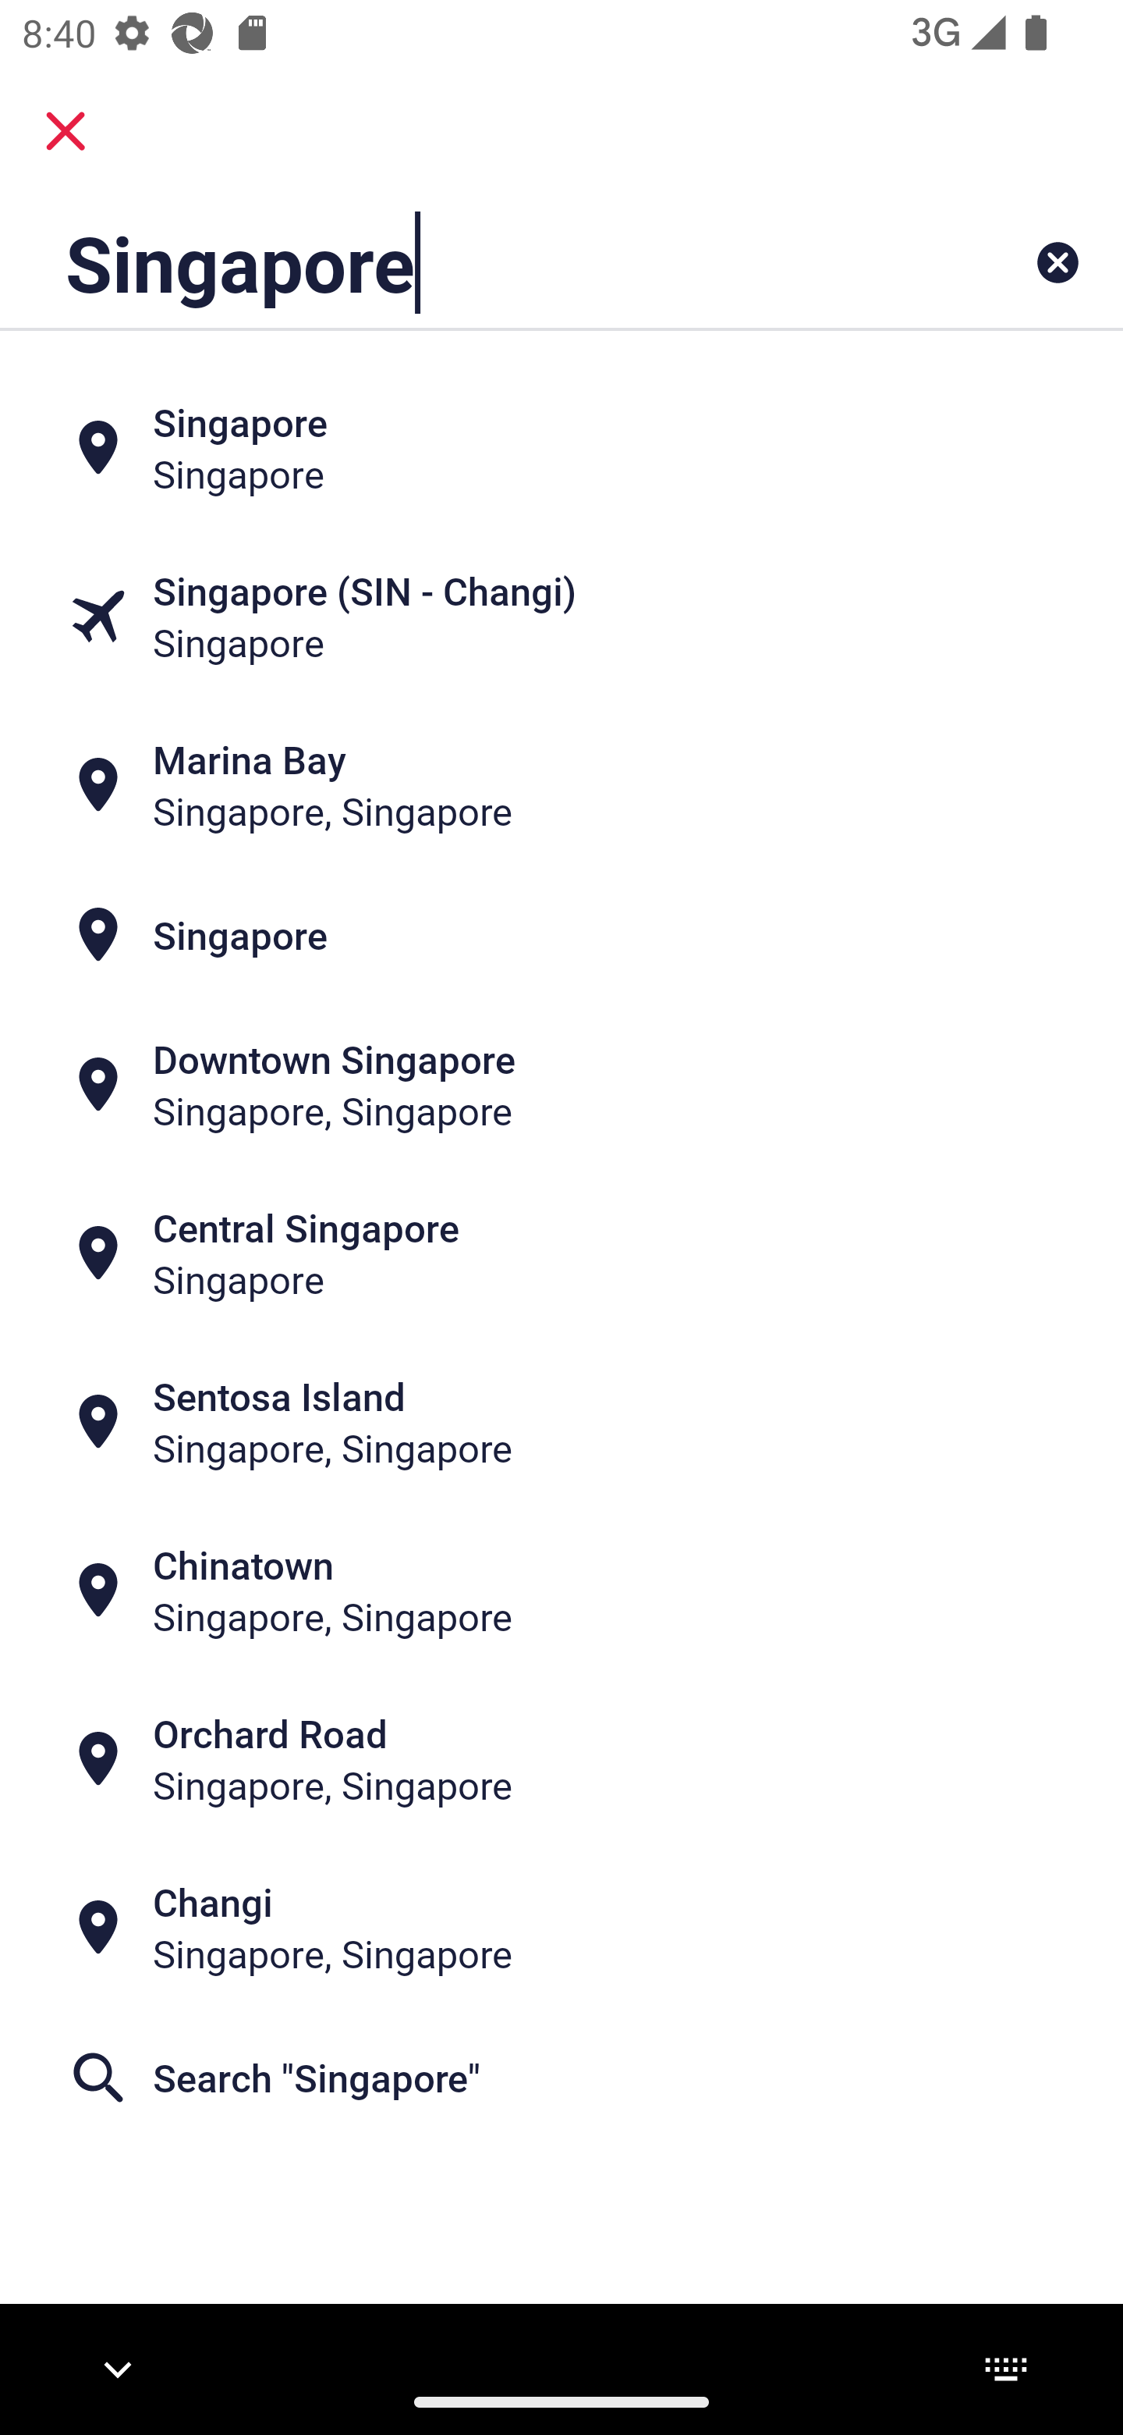 The height and width of the screenshot is (2435, 1123). I want to click on close., so click(66, 131).